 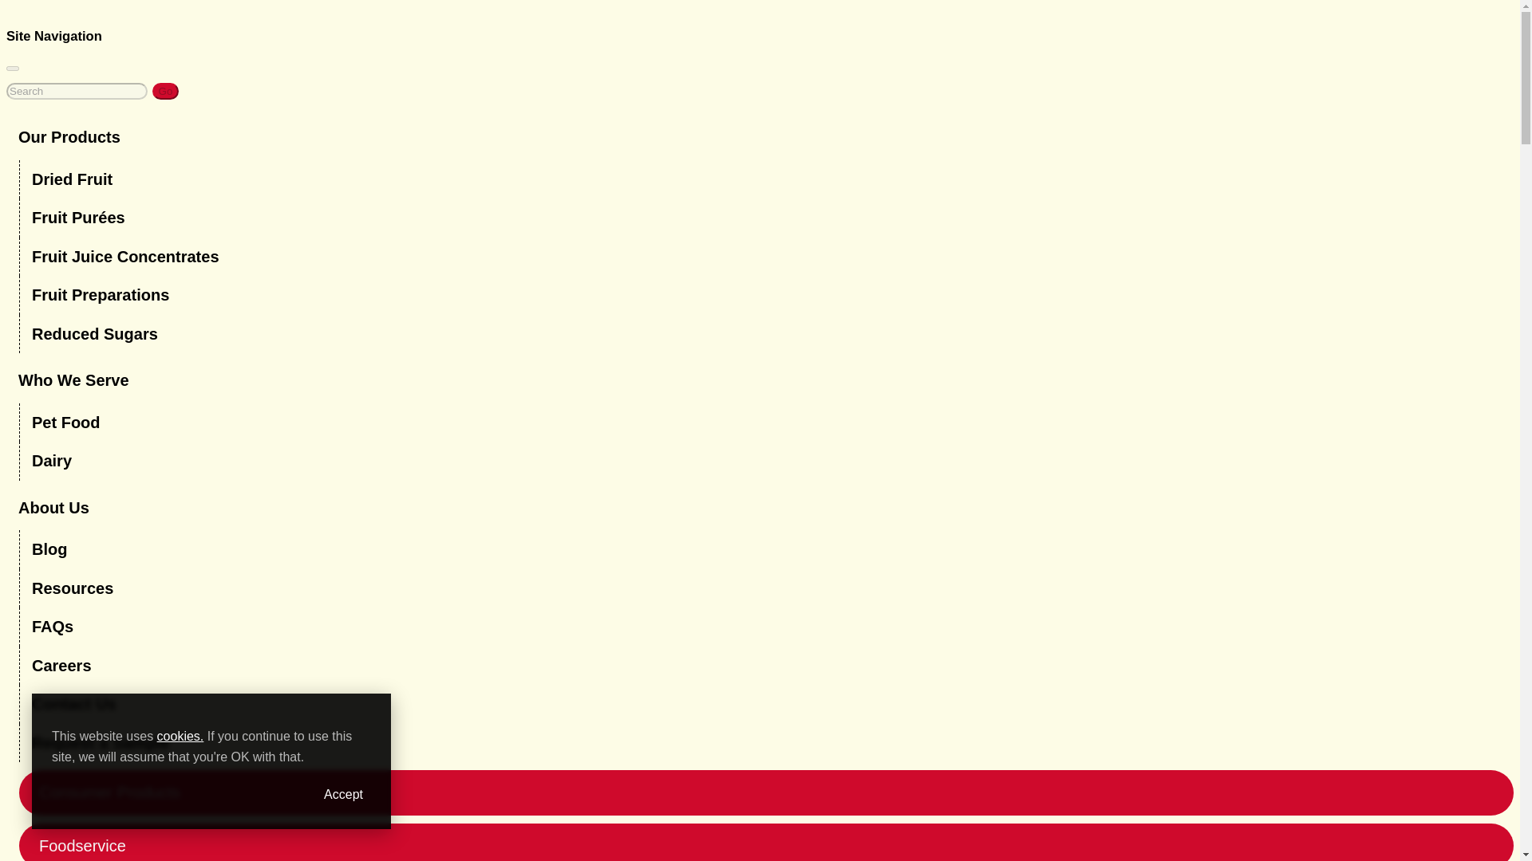 I want to click on Contact Us, so click(x=776, y=704).